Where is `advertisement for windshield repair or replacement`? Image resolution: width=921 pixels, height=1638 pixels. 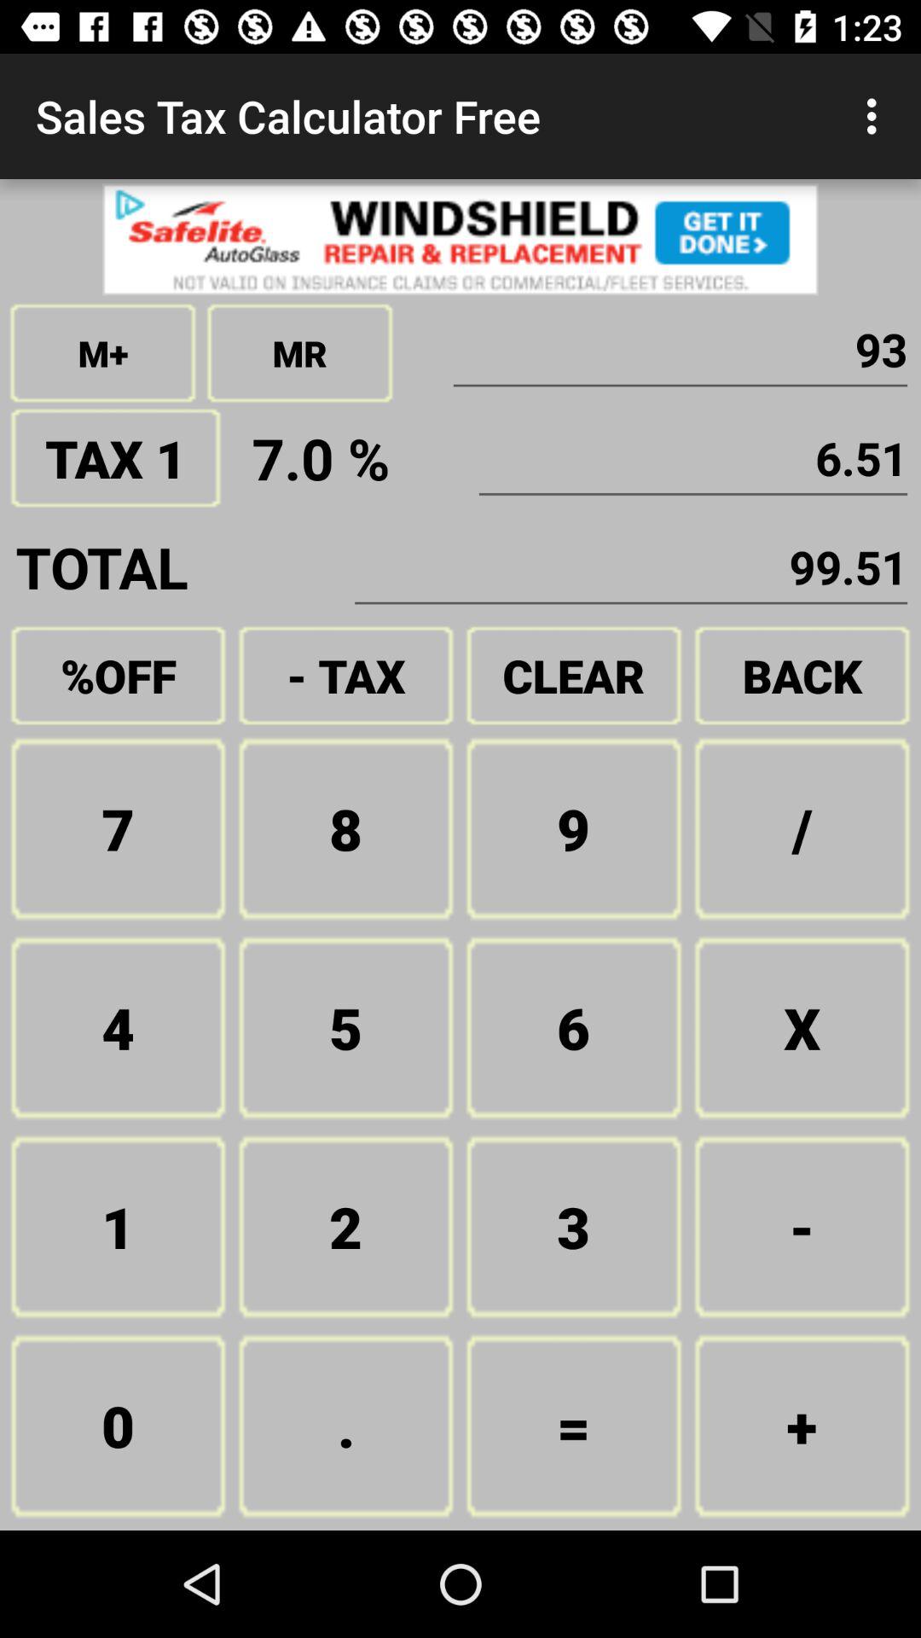 advertisement for windshield repair or replacement is located at coordinates (460, 239).